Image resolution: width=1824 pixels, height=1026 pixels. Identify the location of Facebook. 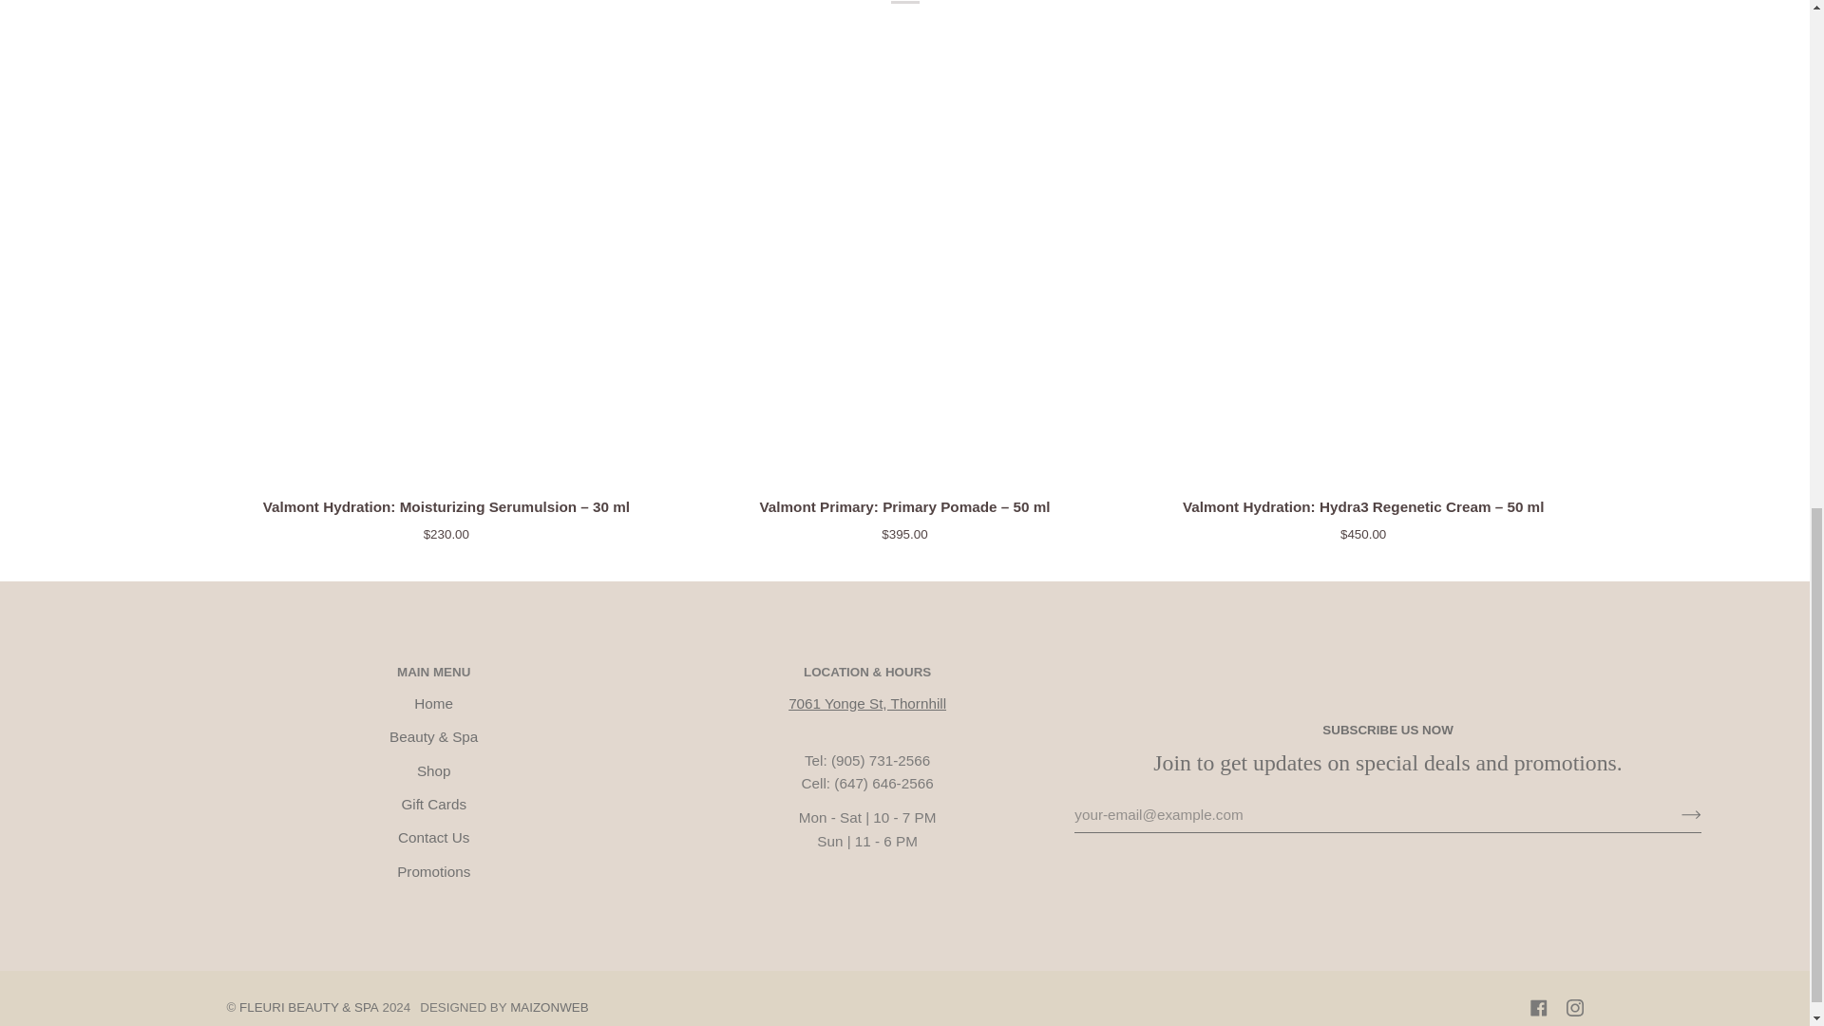
(1538, 1007).